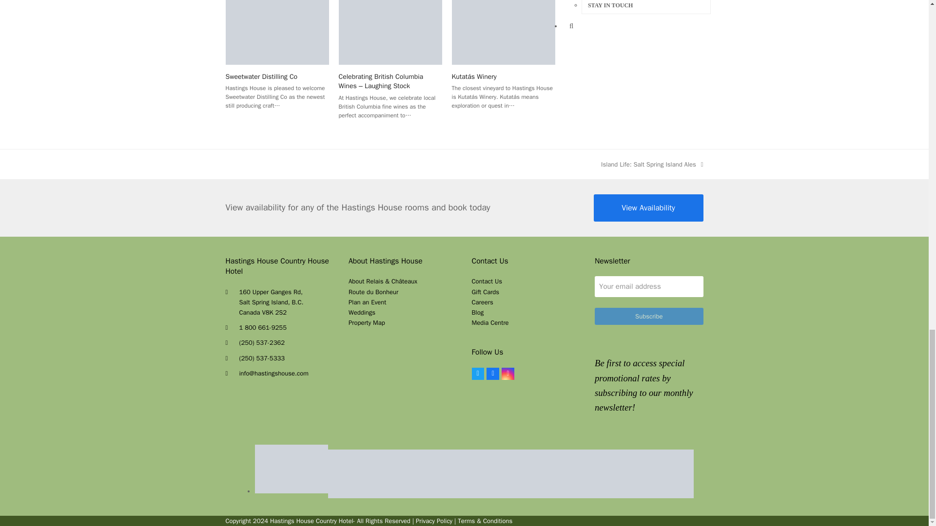 Image resolution: width=936 pixels, height=526 pixels. What do you see at coordinates (277, 29) in the screenshot?
I see `Sweetwater Distilling Co` at bounding box center [277, 29].